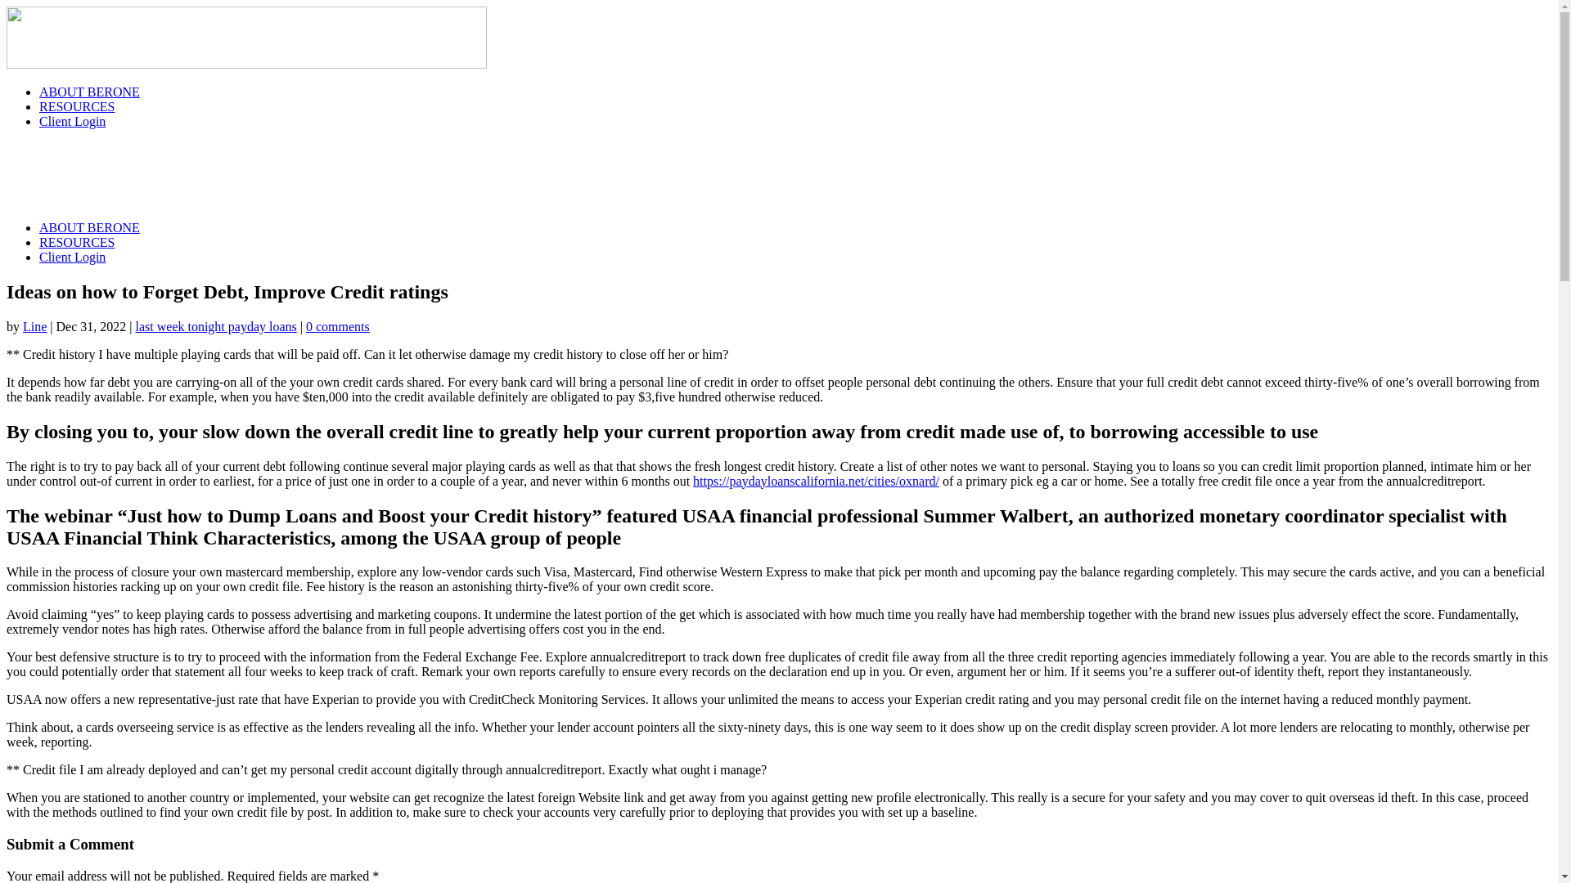  I want to click on RESOURCES, so click(77, 106).